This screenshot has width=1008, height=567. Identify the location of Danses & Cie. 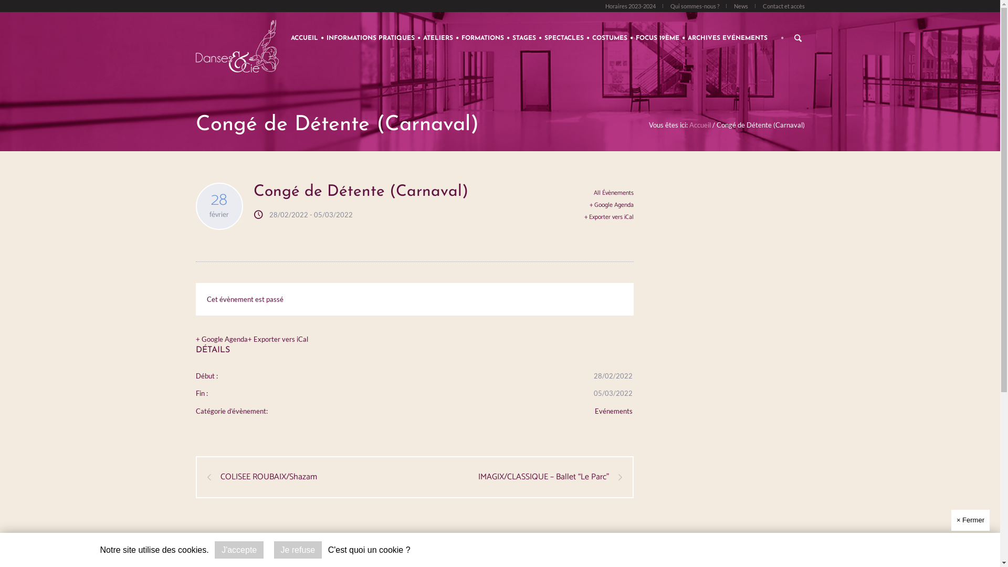
(500, 384).